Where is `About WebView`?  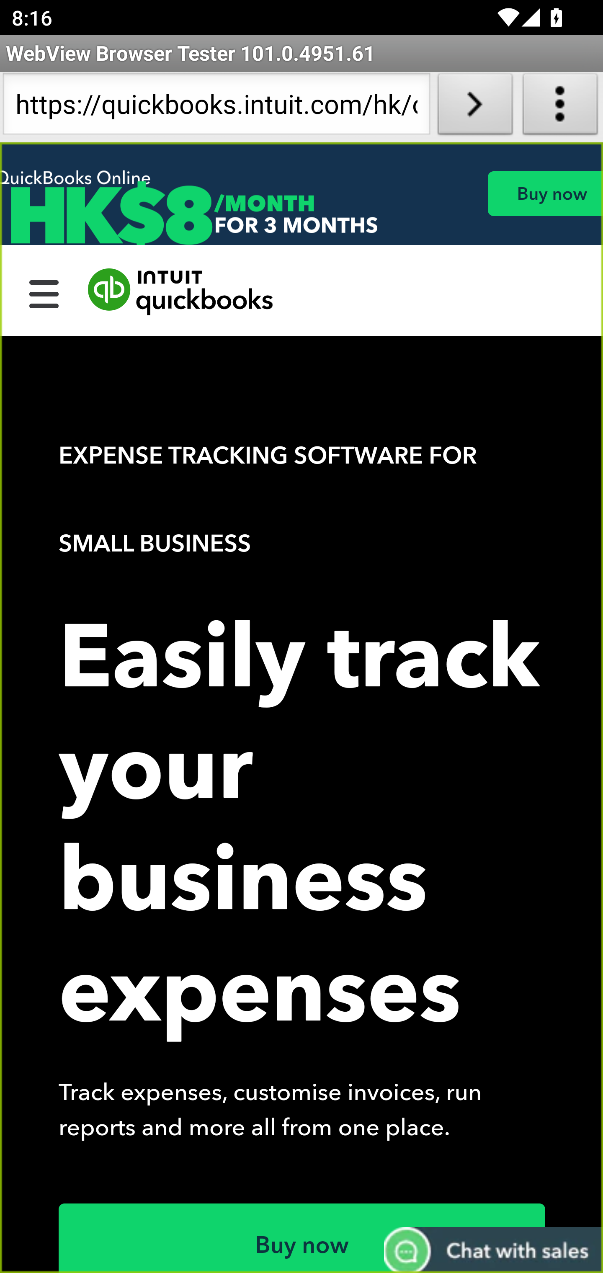
About WebView is located at coordinates (560, 107).